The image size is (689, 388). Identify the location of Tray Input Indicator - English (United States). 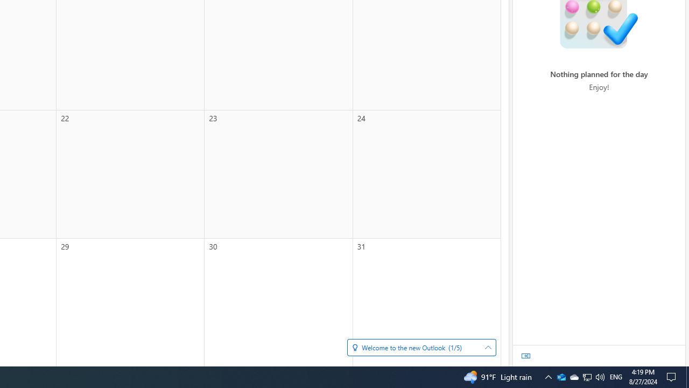
(600, 377).